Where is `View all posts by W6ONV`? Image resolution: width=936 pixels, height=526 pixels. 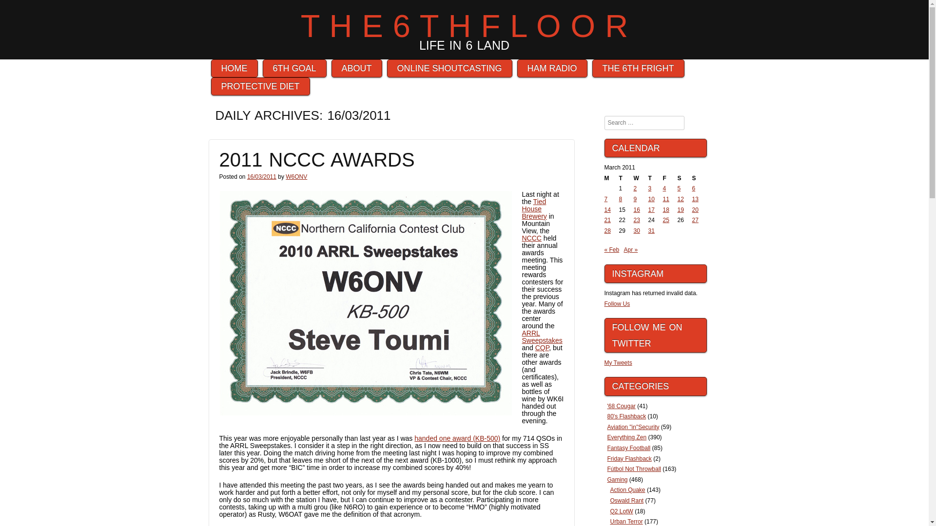 View all posts by W6ONV is located at coordinates (296, 177).